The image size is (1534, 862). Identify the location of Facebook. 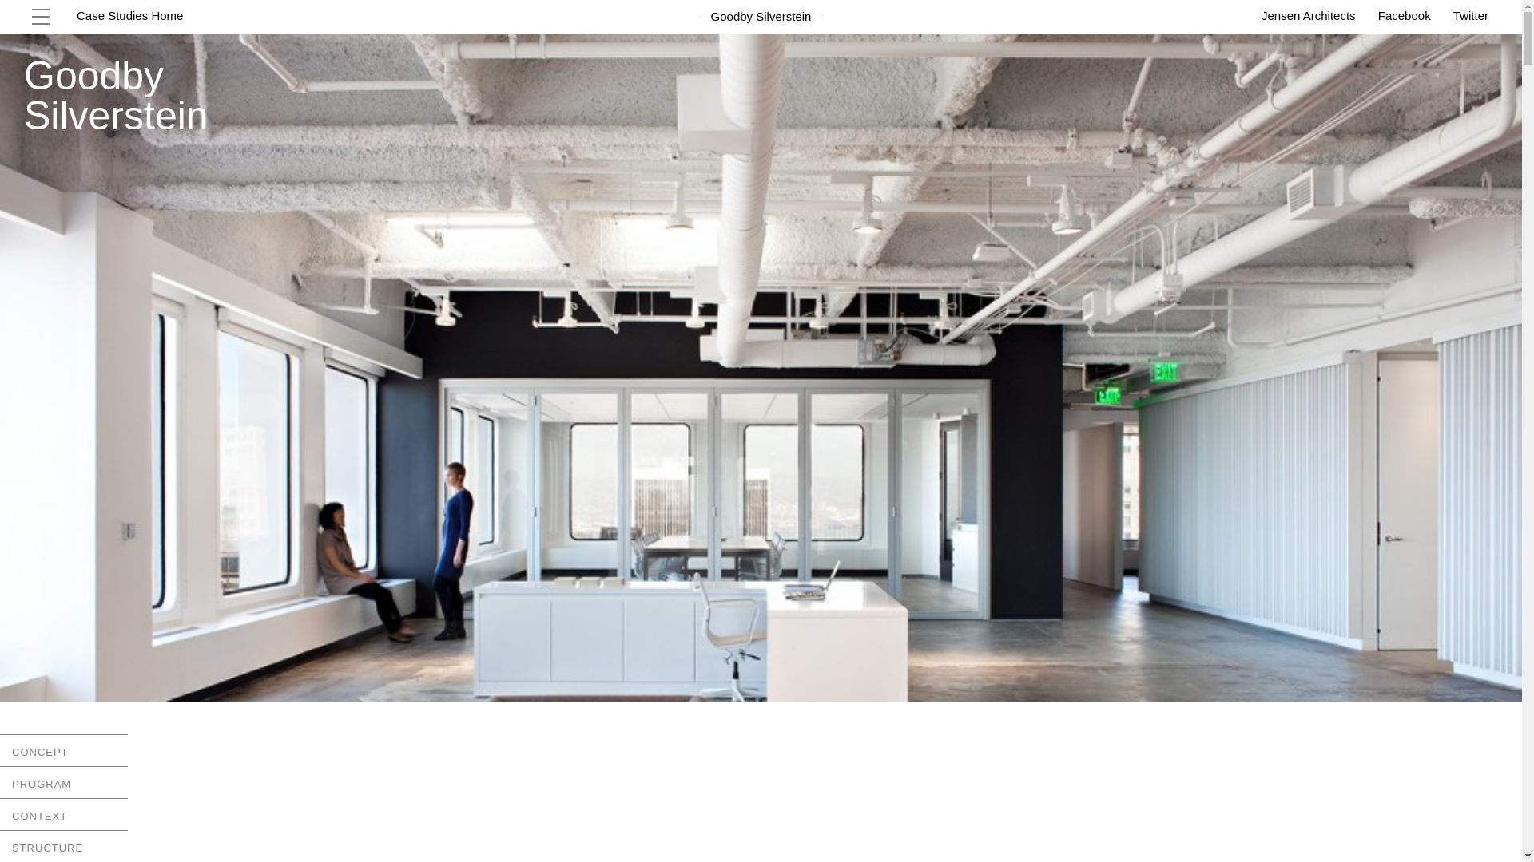
(1405, 15).